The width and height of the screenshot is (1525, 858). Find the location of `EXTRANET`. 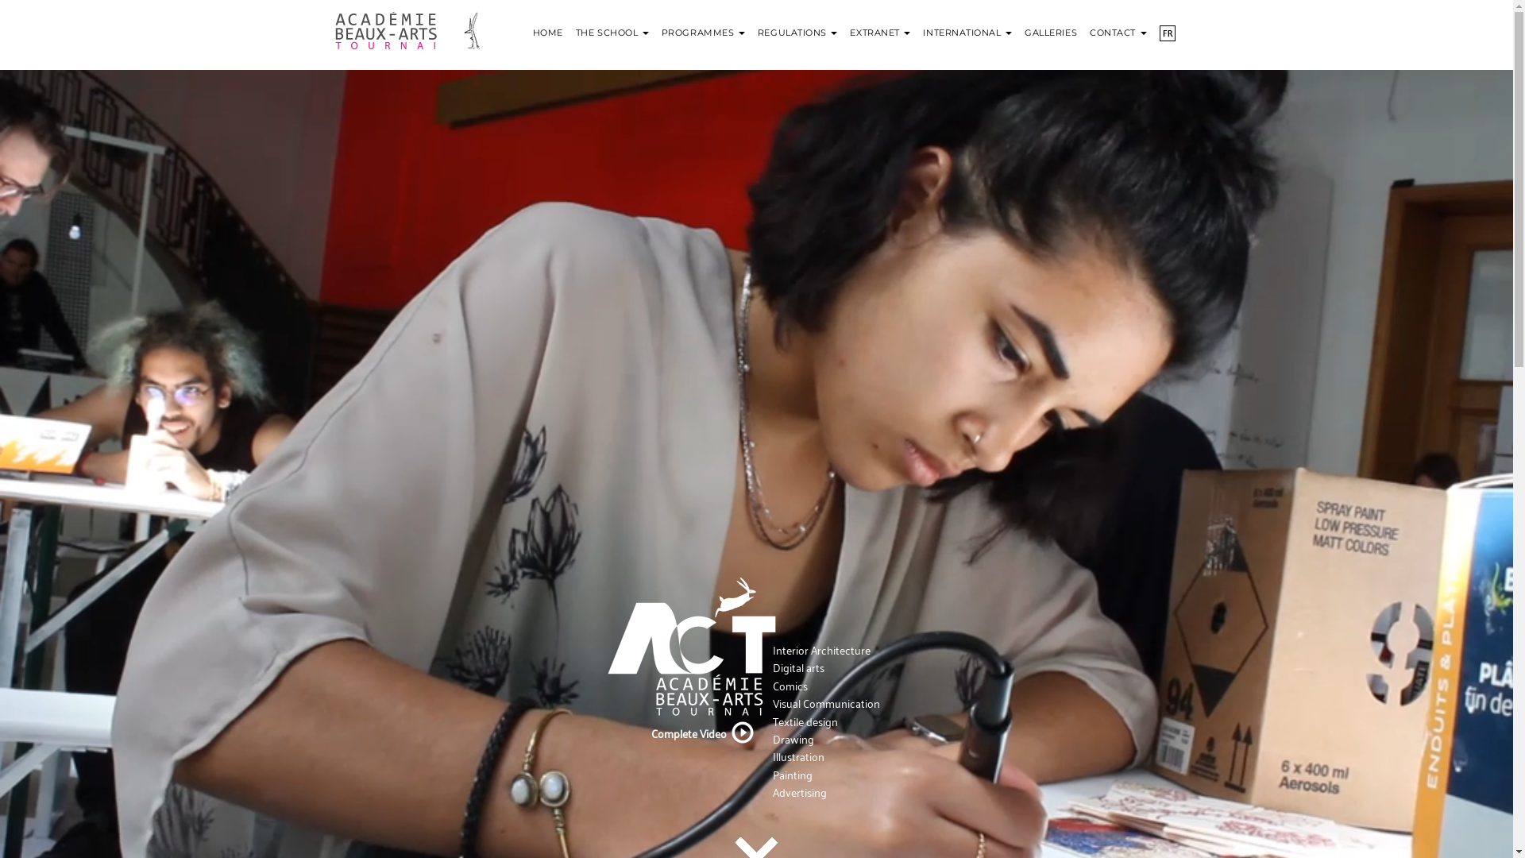

EXTRANET is located at coordinates (880, 24).